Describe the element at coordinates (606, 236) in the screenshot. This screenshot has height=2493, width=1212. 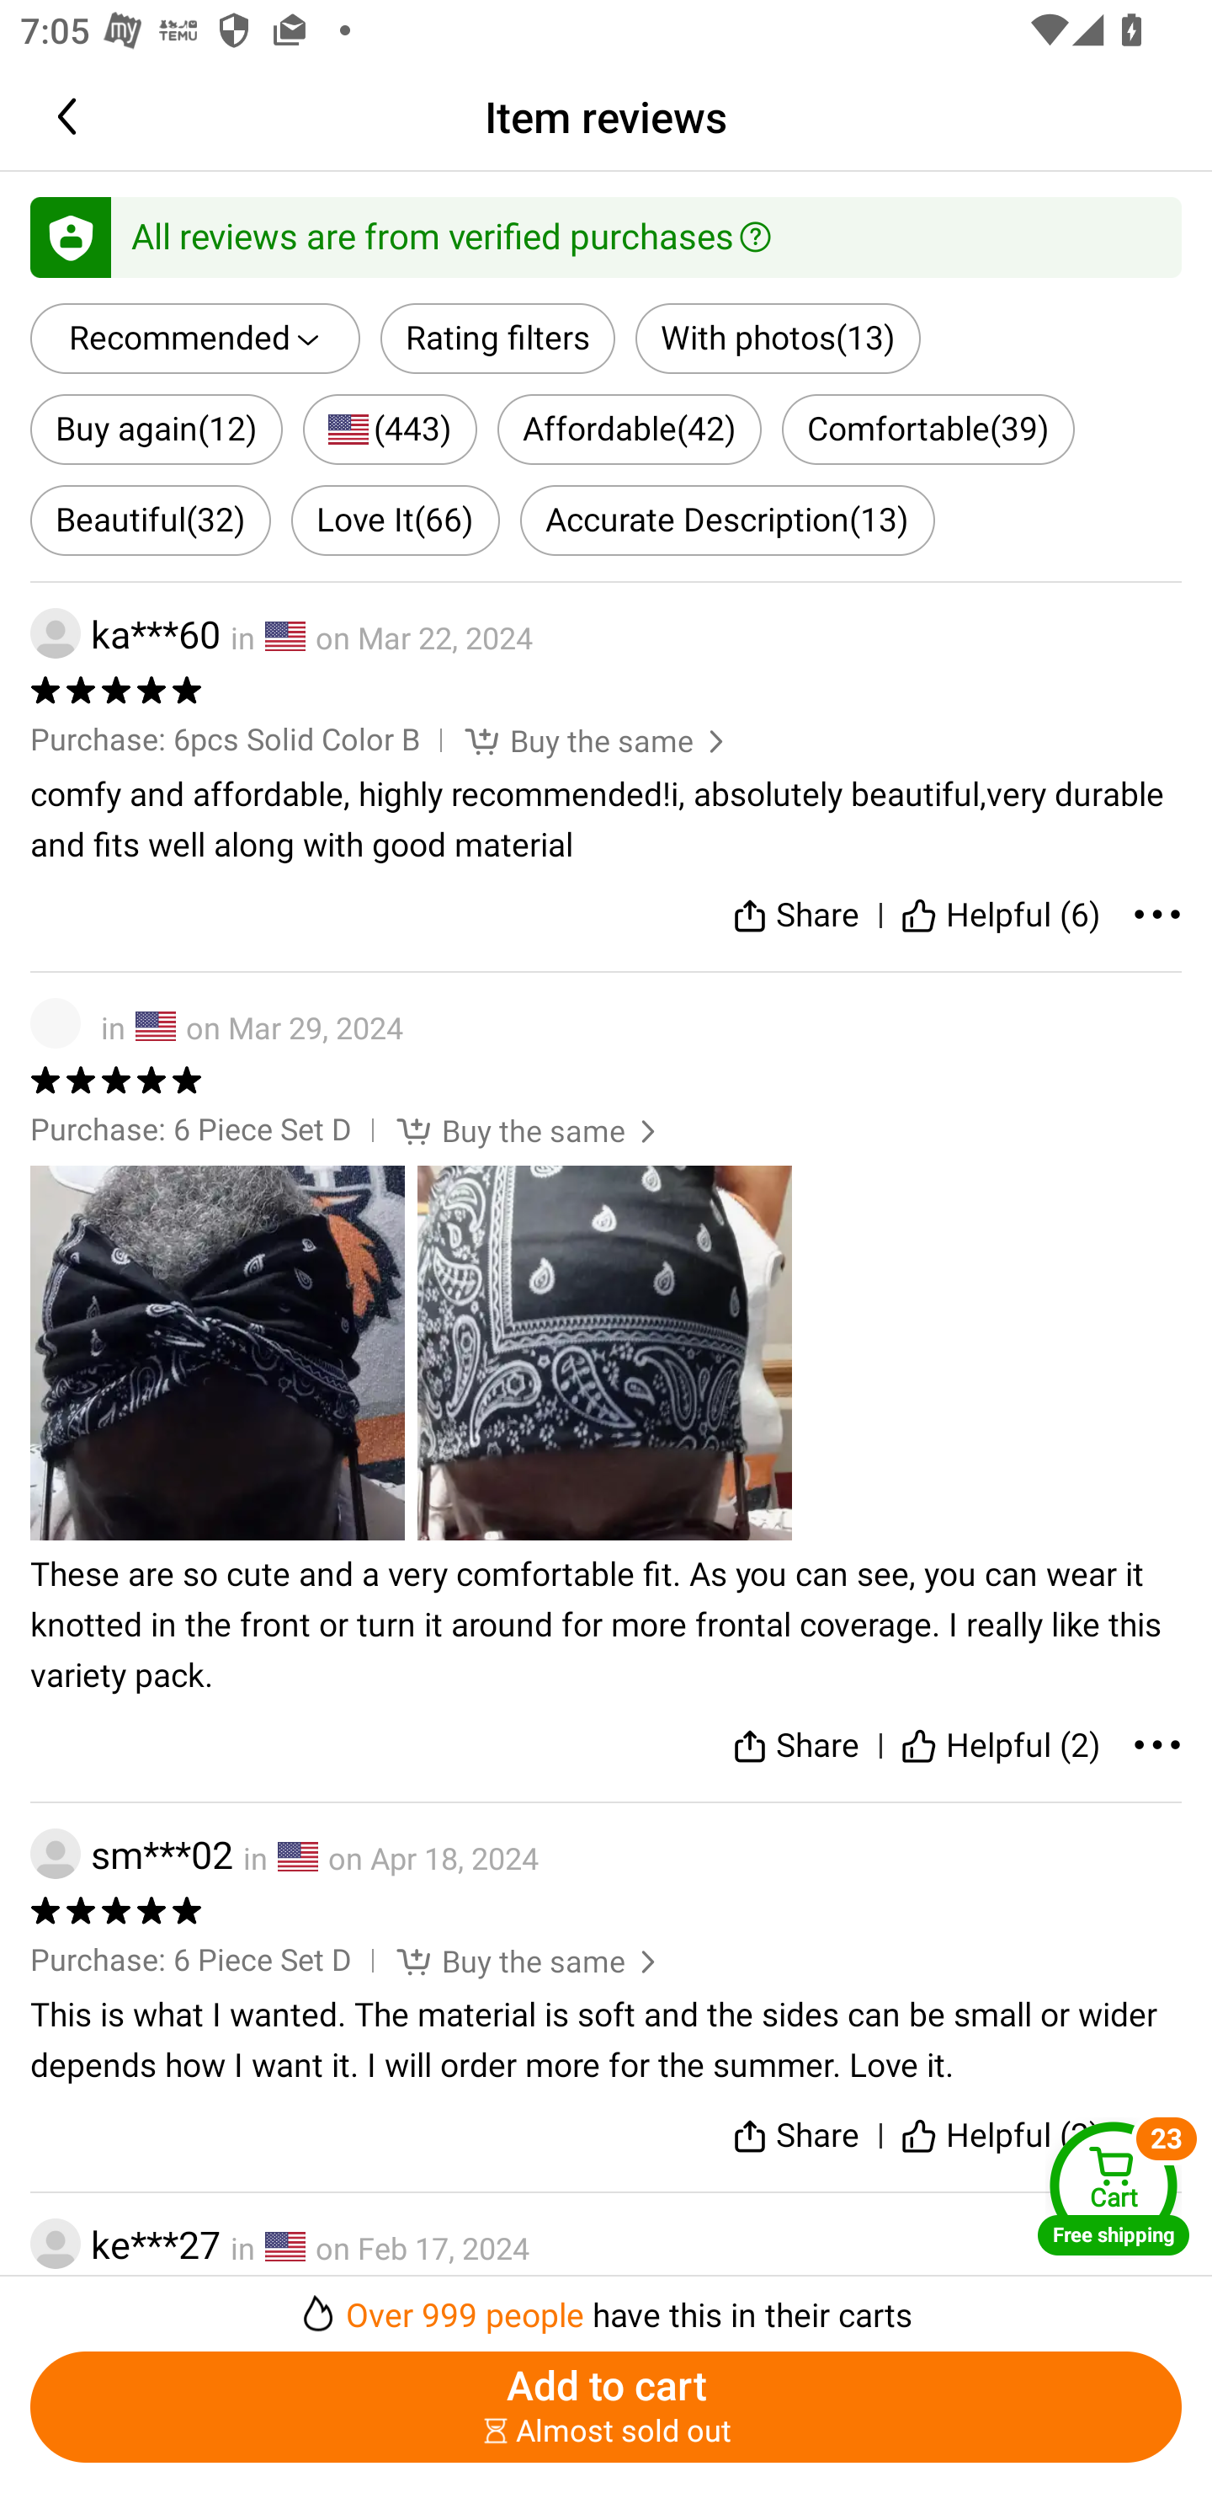
I see `All reviews are from verified purchases ` at that location.